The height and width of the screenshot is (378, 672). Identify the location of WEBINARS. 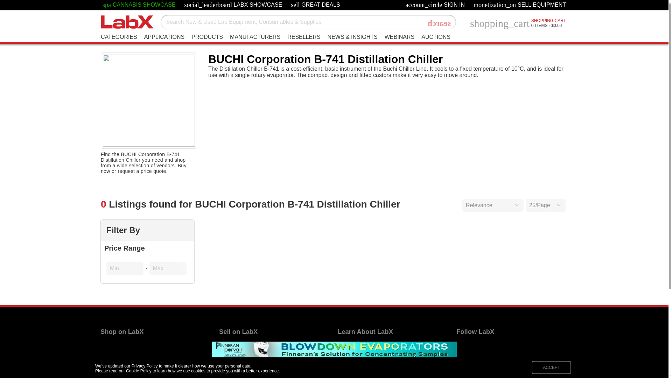
(399, 37).